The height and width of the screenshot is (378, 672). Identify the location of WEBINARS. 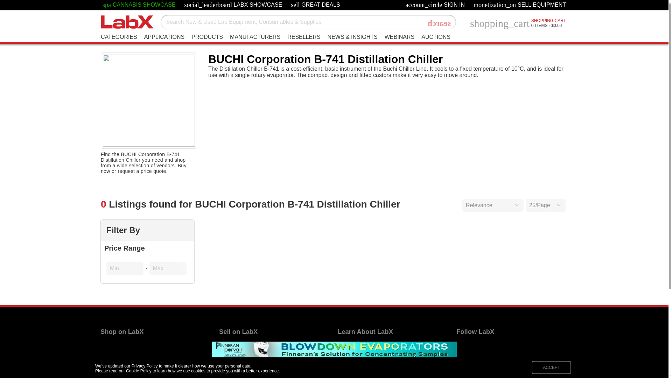
(399, 37).